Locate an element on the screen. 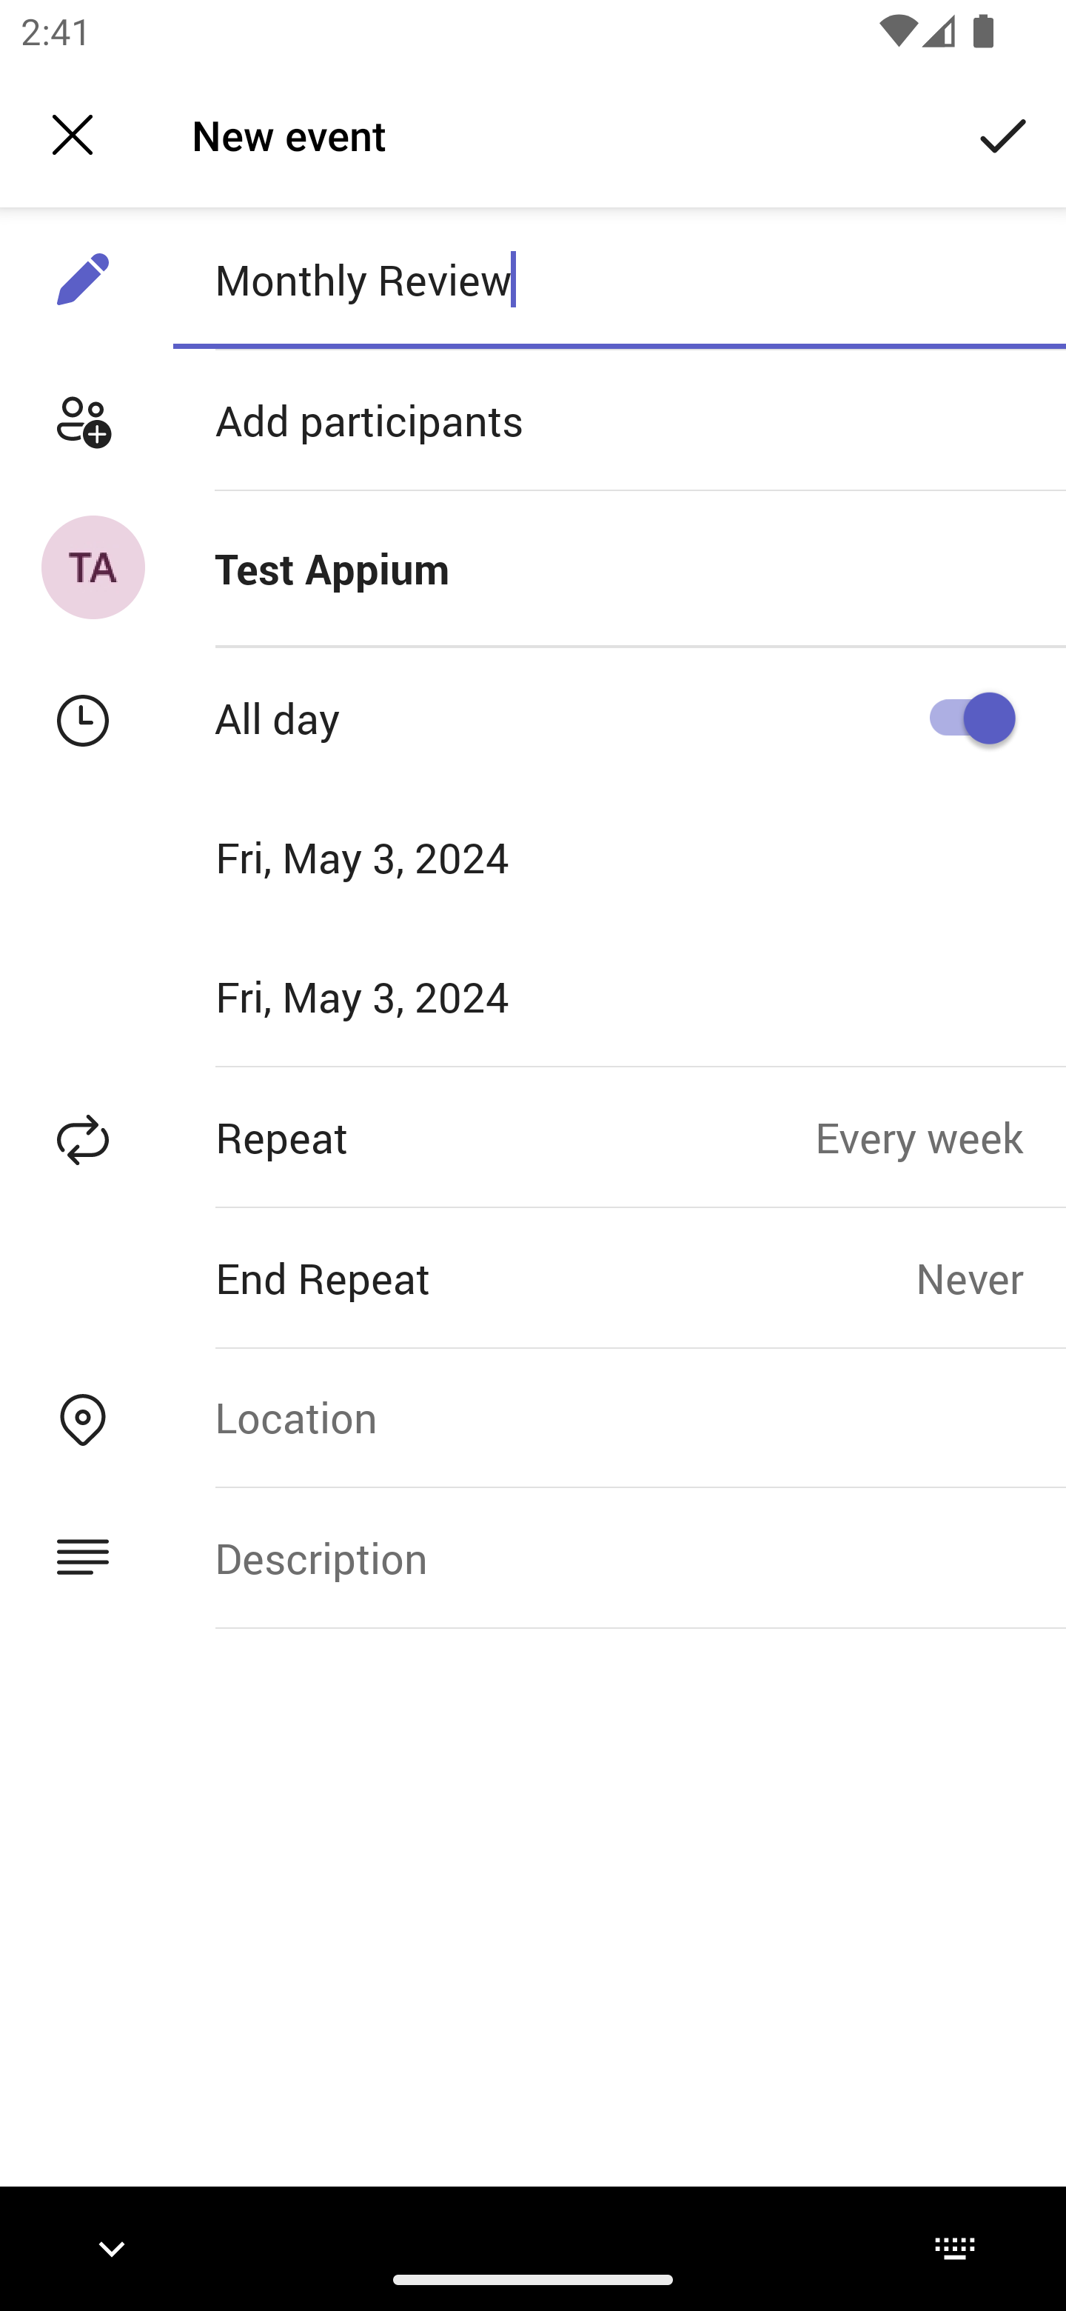 The image size is (1066, 2311). End Repeat is located at coordinates (457, 1277).